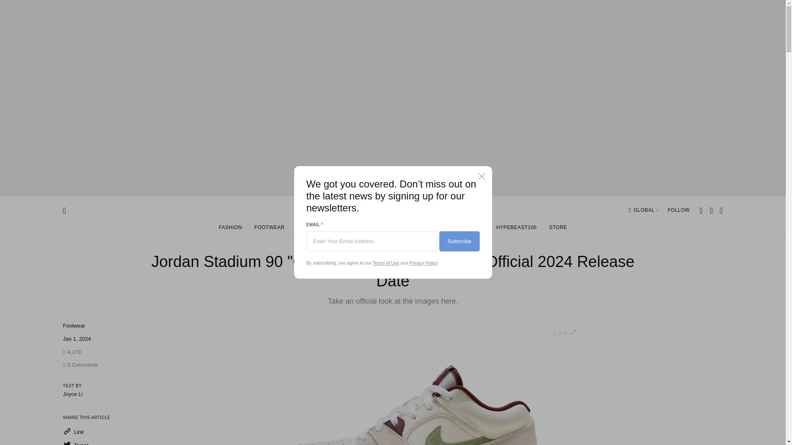  Describe the element at coordinates (396, 229) in the screenshot. I see `LIFESTYLE` at that location.